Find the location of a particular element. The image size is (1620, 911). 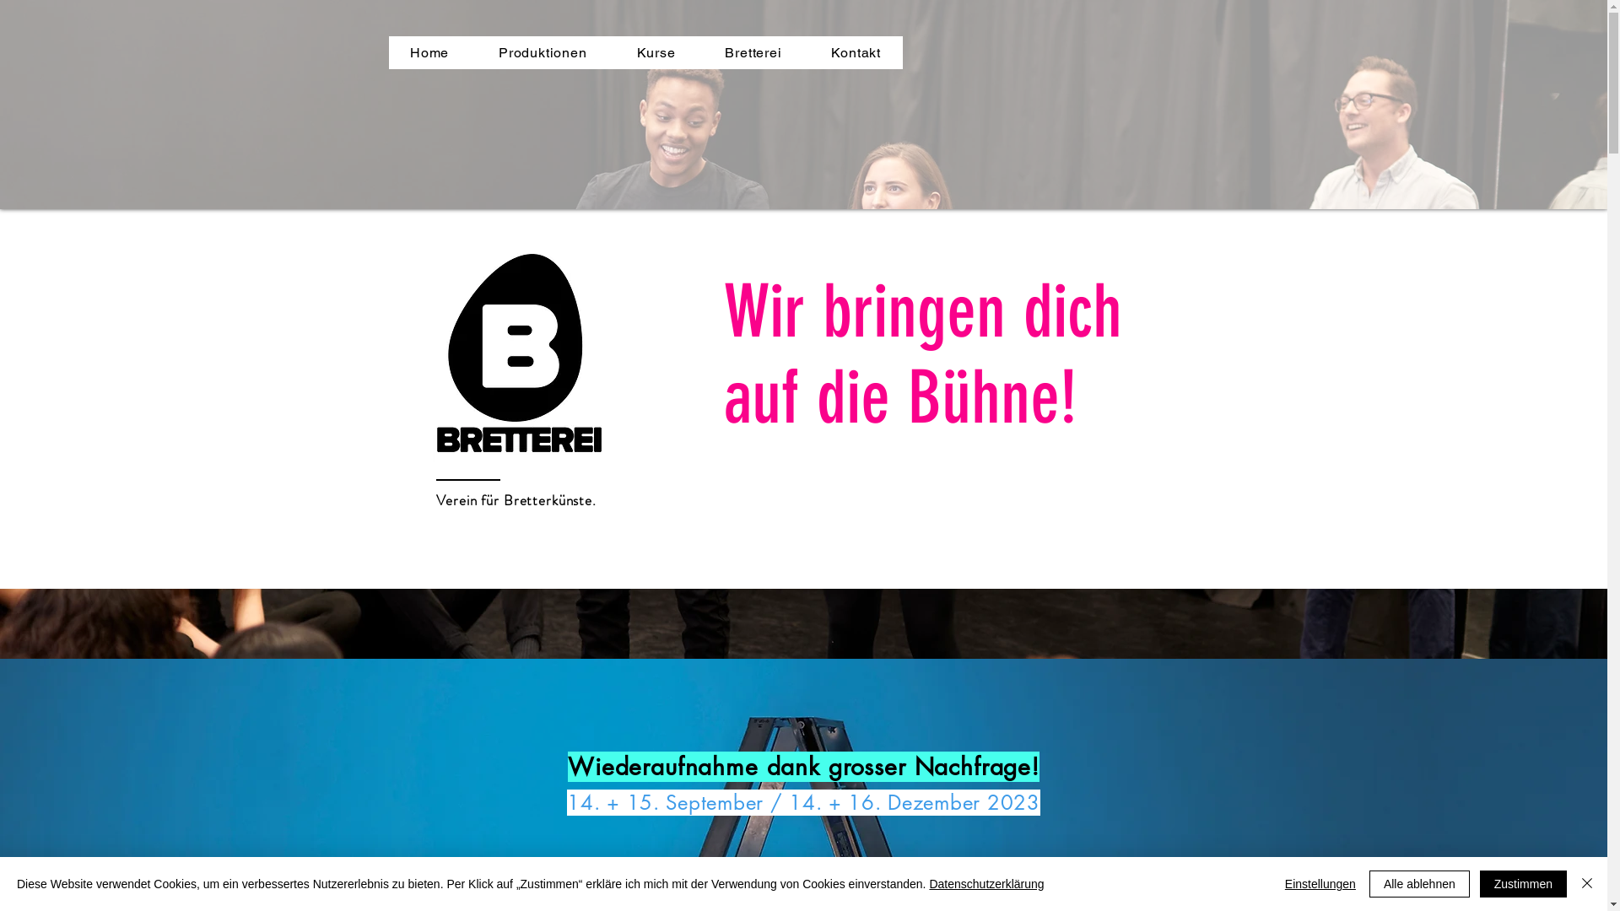

Zustimmen is located at coordinates (1524, 884).